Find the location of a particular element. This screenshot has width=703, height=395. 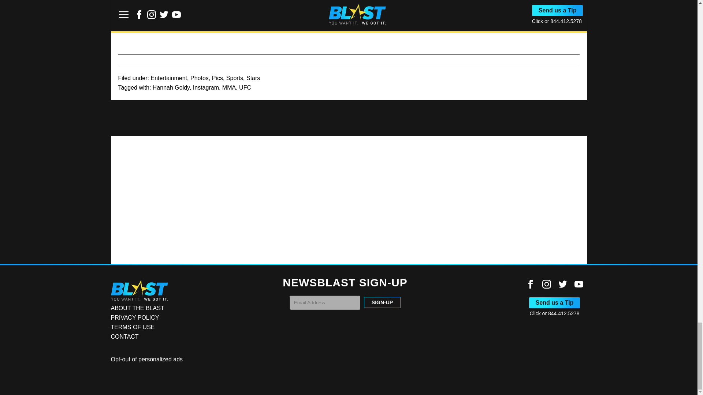

Link to Youtube is located at coordinates (579, 284).